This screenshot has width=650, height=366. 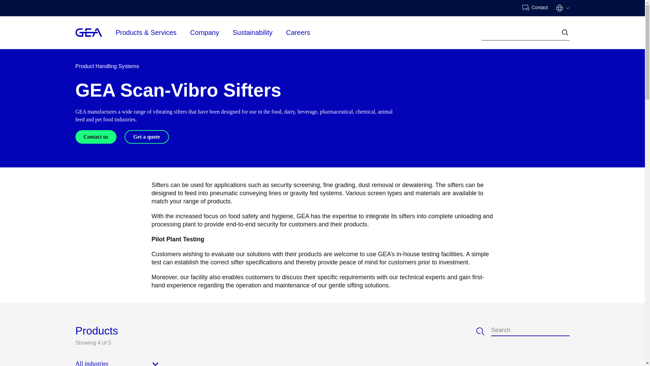 What do you see at coordinates (205, 32) in the screenshot?
I see `Company` at bounding box center [205, 32].